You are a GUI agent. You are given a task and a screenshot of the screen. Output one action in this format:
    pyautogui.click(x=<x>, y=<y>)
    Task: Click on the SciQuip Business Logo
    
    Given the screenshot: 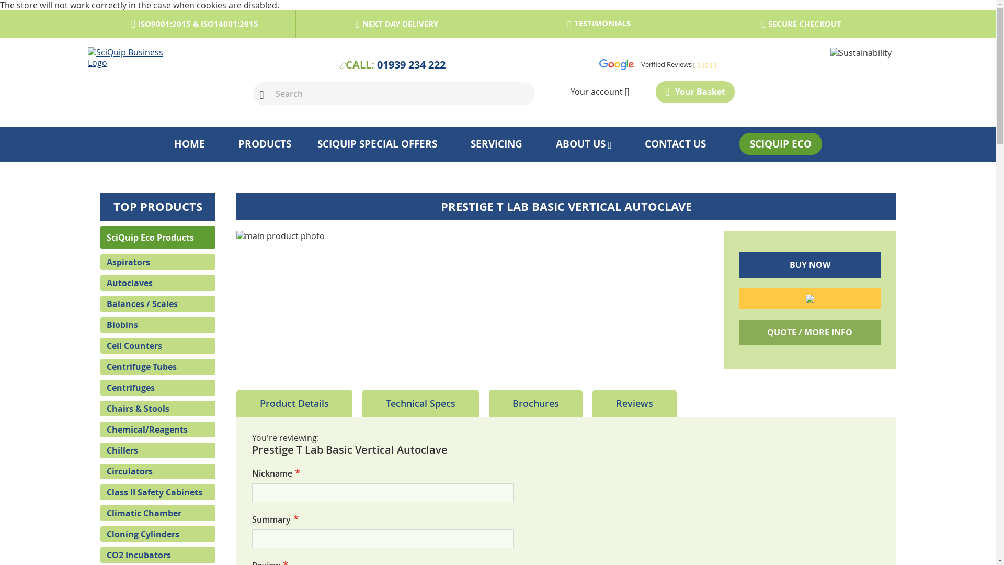 What is the action you would take?
    pyautogui.click(x=127, y=57)
    